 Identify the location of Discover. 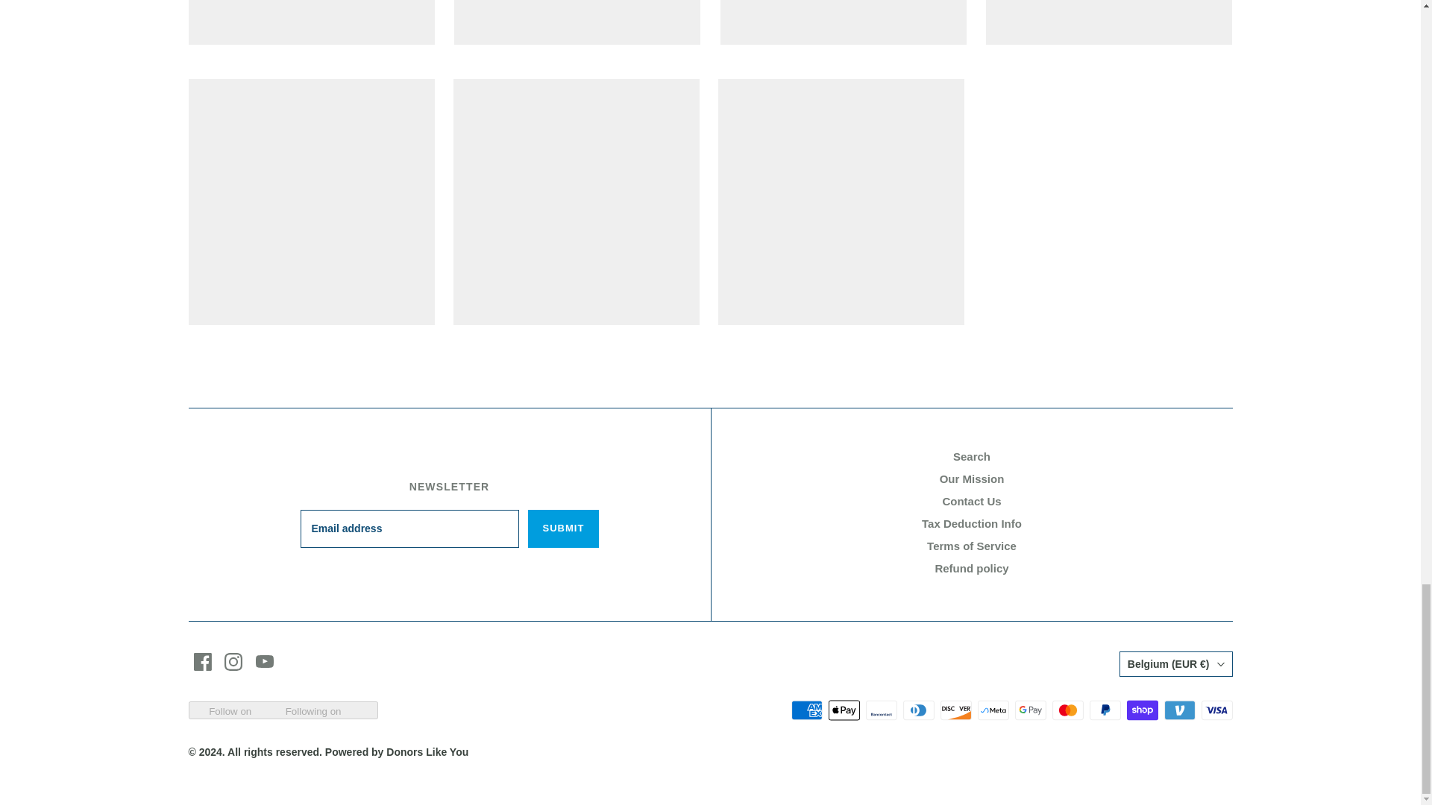
(955, 710).